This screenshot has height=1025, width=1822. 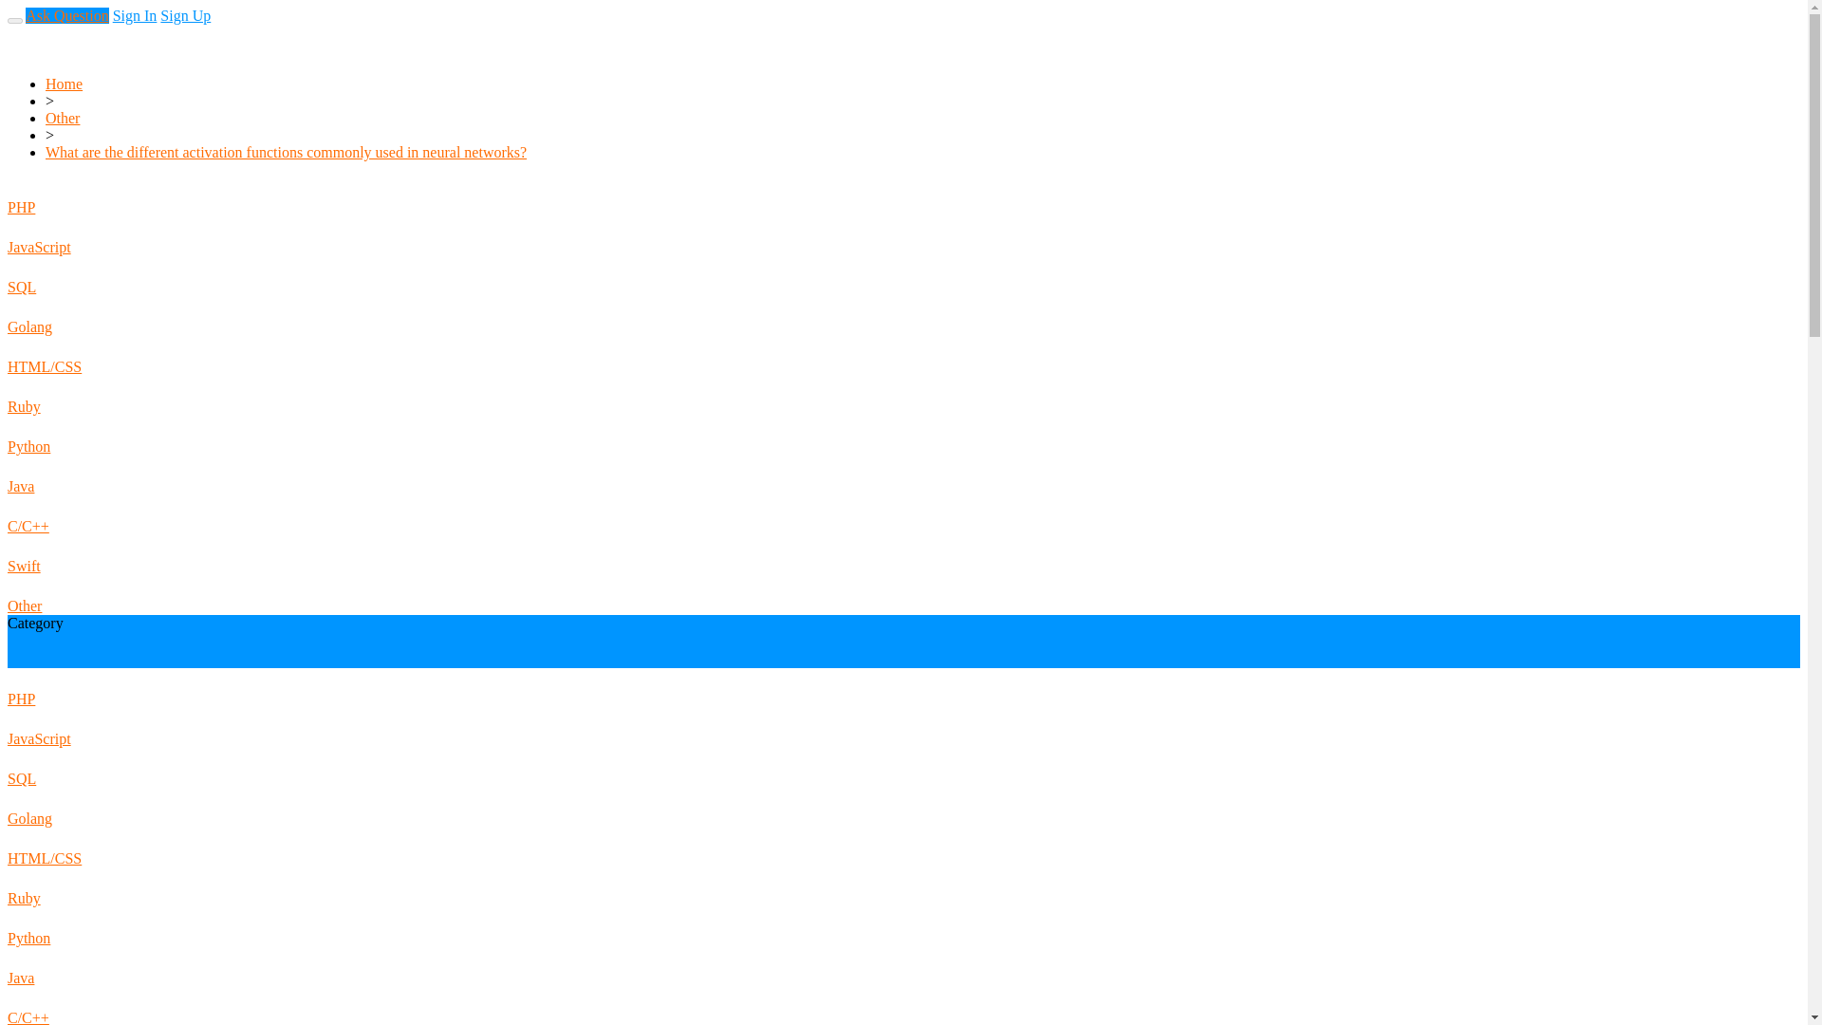 I want to click on Ask Question, so click(x=66, y=15).